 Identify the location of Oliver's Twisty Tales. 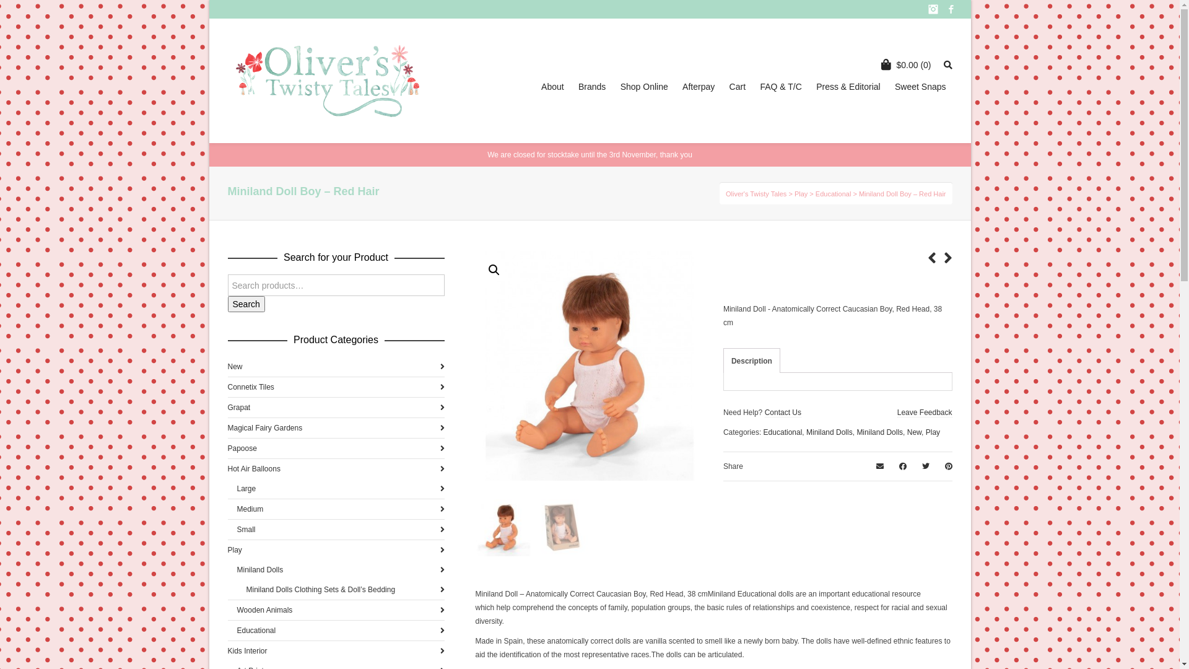
(756, 194).